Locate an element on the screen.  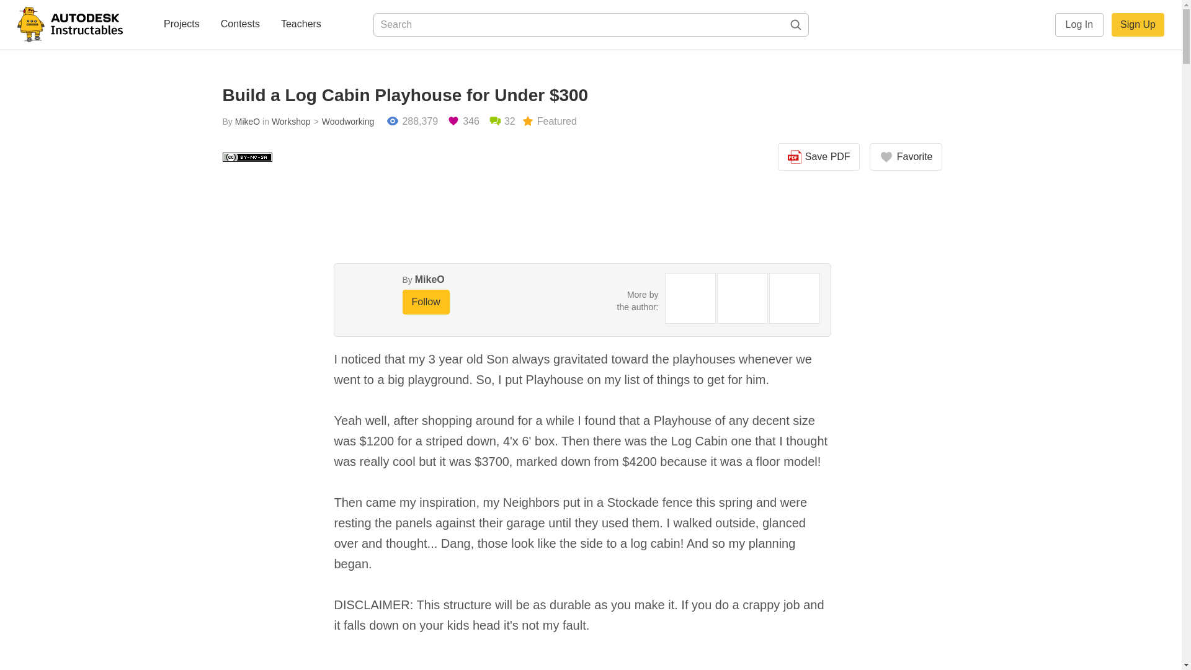
Follow is located at coordinates (426, 301).